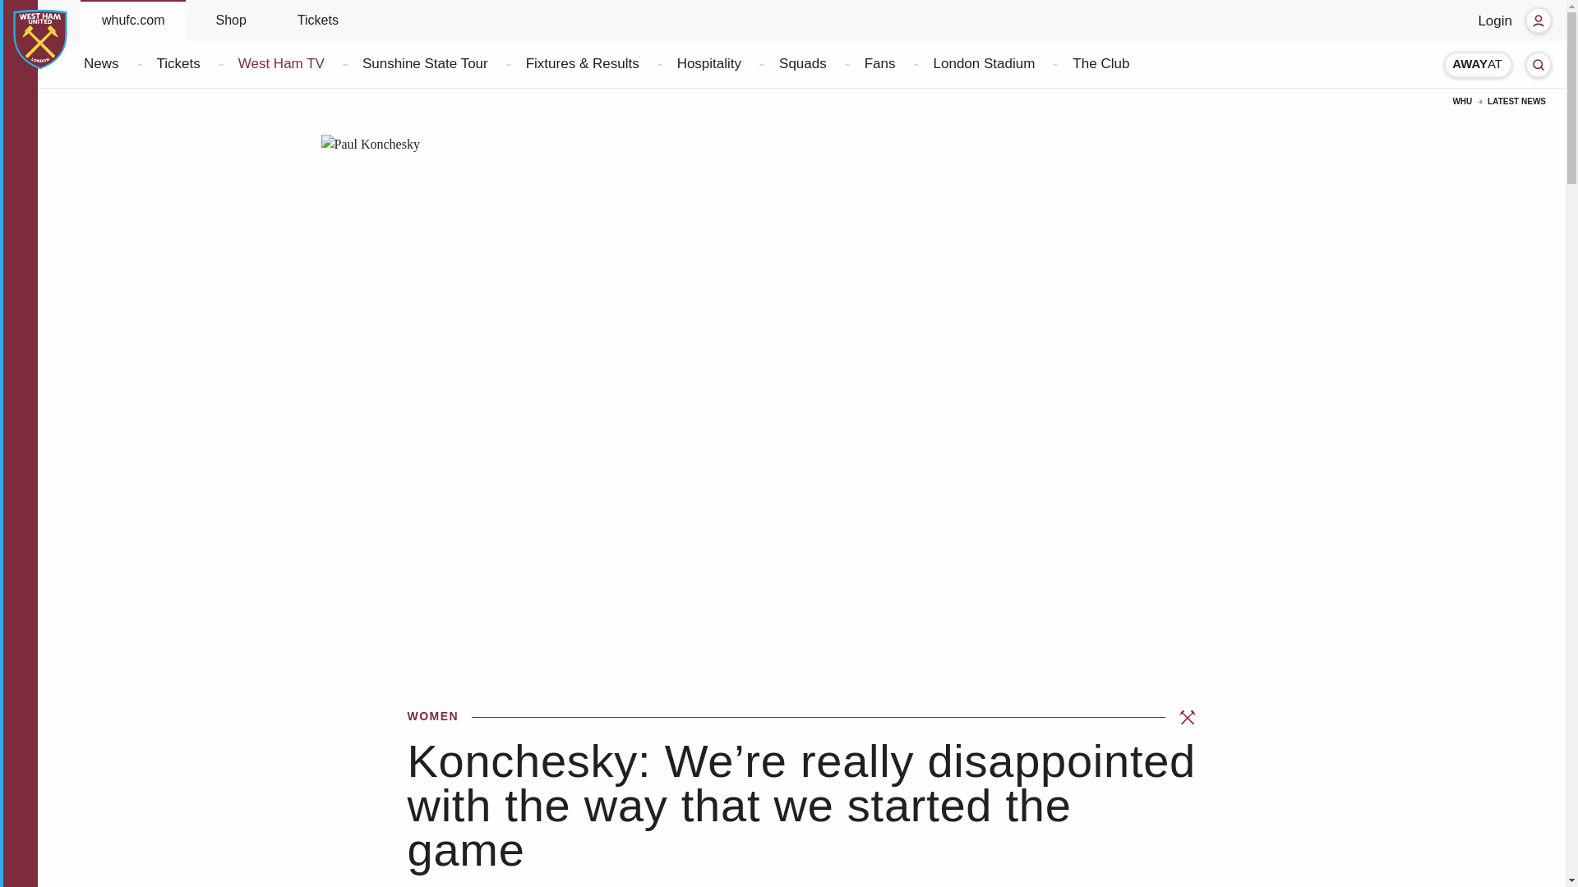  What do you see at coordinates (1514, 20) in the screenshot?
I see `Login` at bounding box center [1514, 20].